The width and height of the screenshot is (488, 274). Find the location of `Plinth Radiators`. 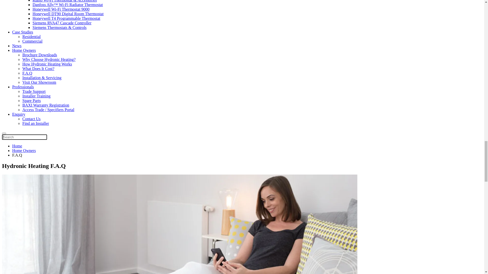

Plinth Radiators is located at coordinates (46, 165).